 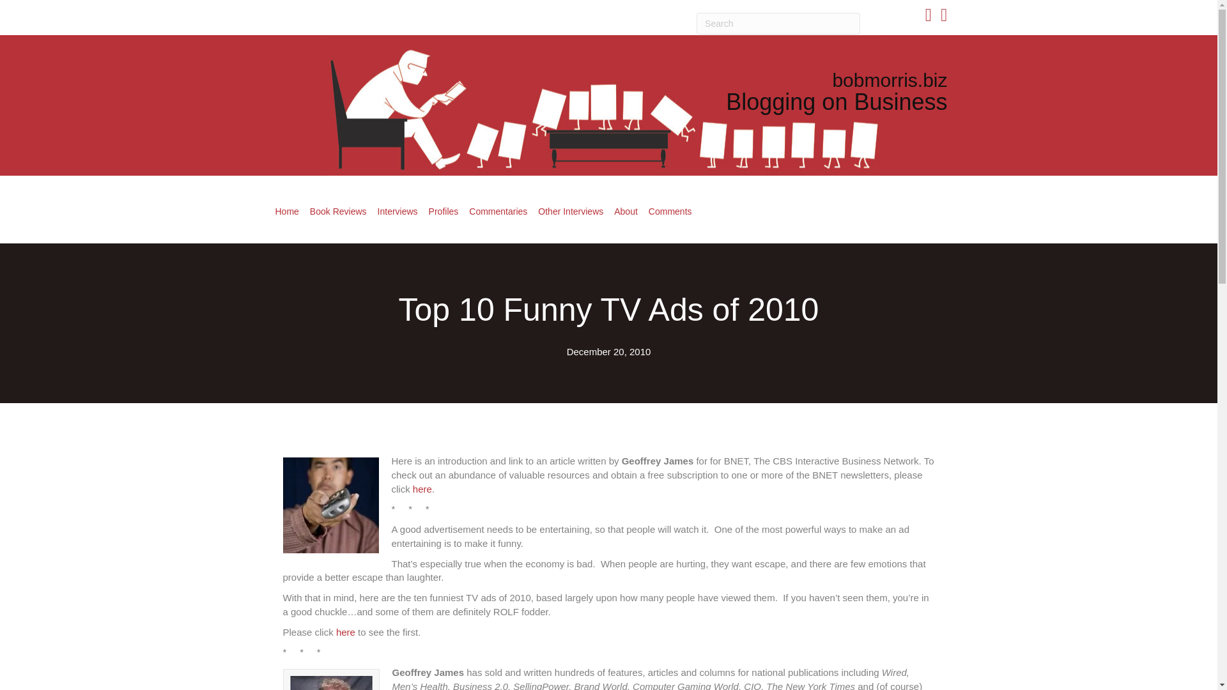 What do you see at coordinates (337, 211) in the screenshot?
I see `Book Reviews` at bounding box center [337, 211].